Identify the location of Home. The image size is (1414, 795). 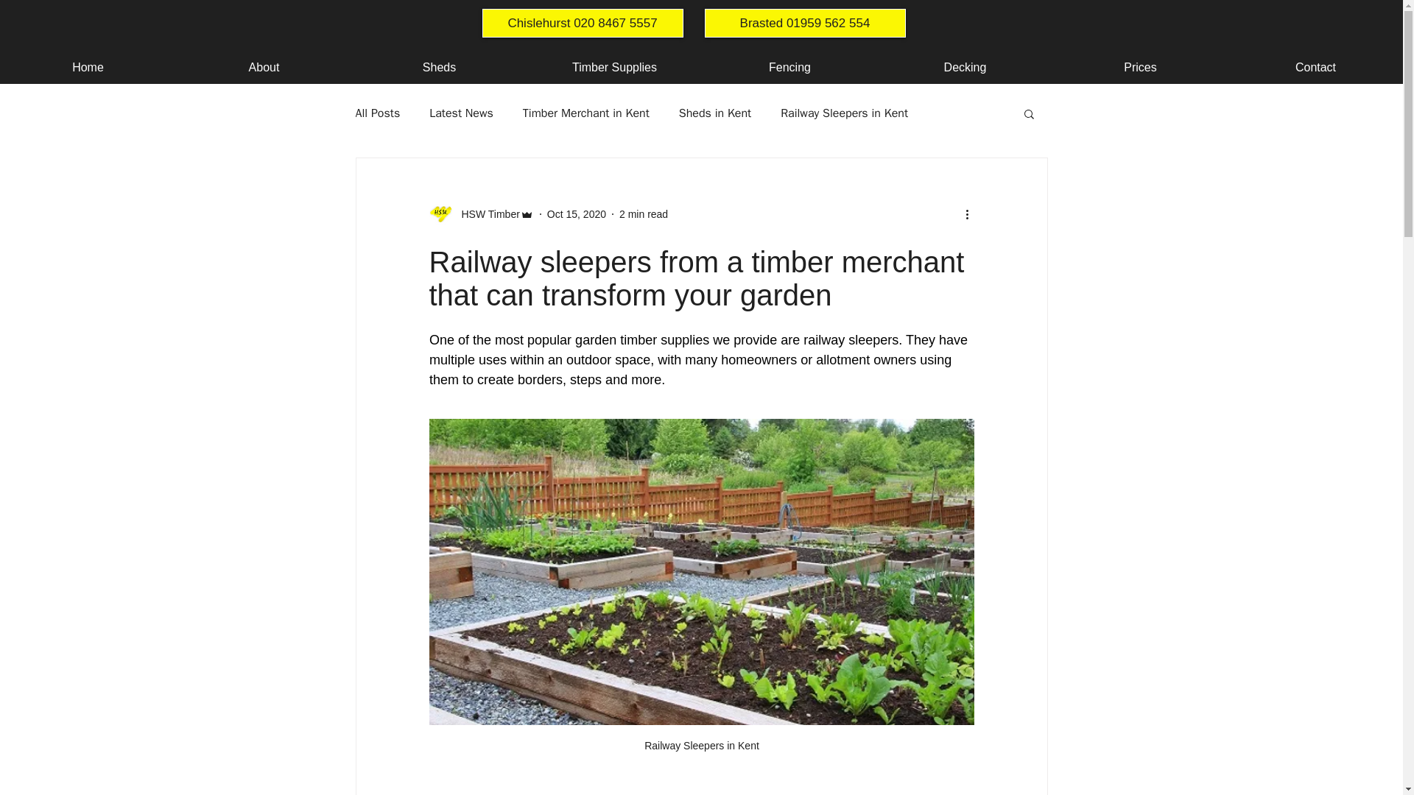
(88, 68).